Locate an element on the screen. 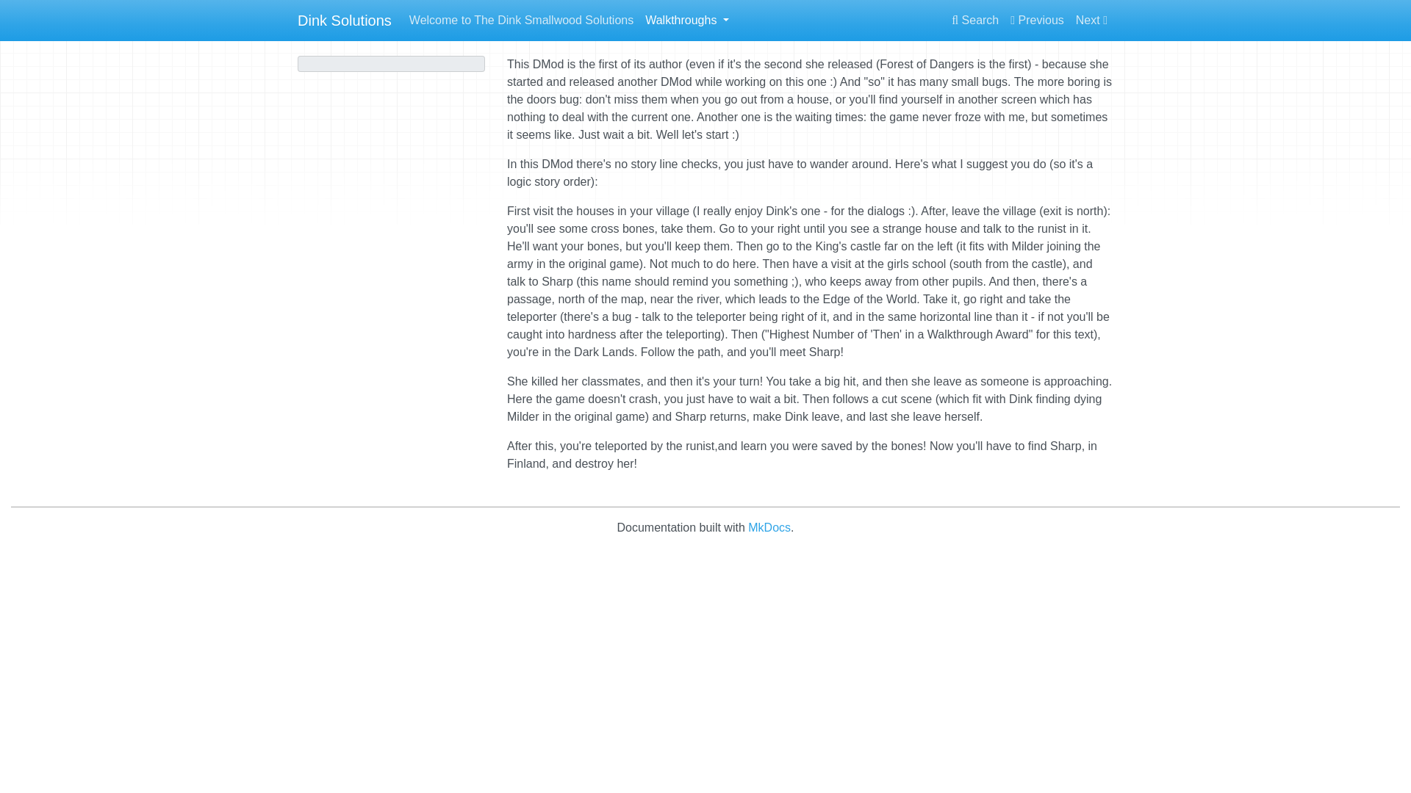 The height and width of the screenshot is (793, 1411). Dink Solutions is located at coordinates (345, 20).